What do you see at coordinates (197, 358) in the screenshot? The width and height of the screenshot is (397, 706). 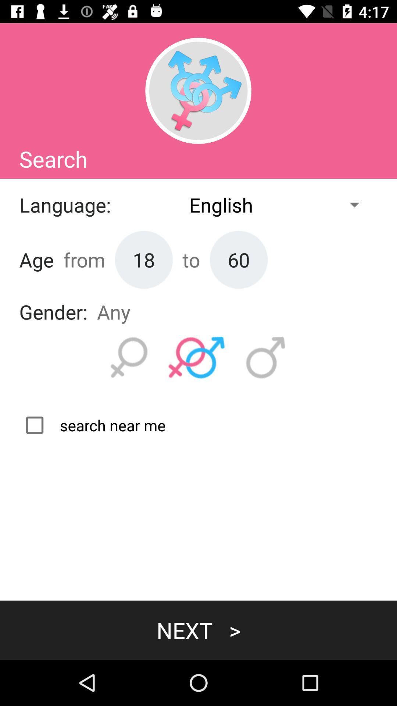 I see `search male and female` at bounding box center [197, 358].